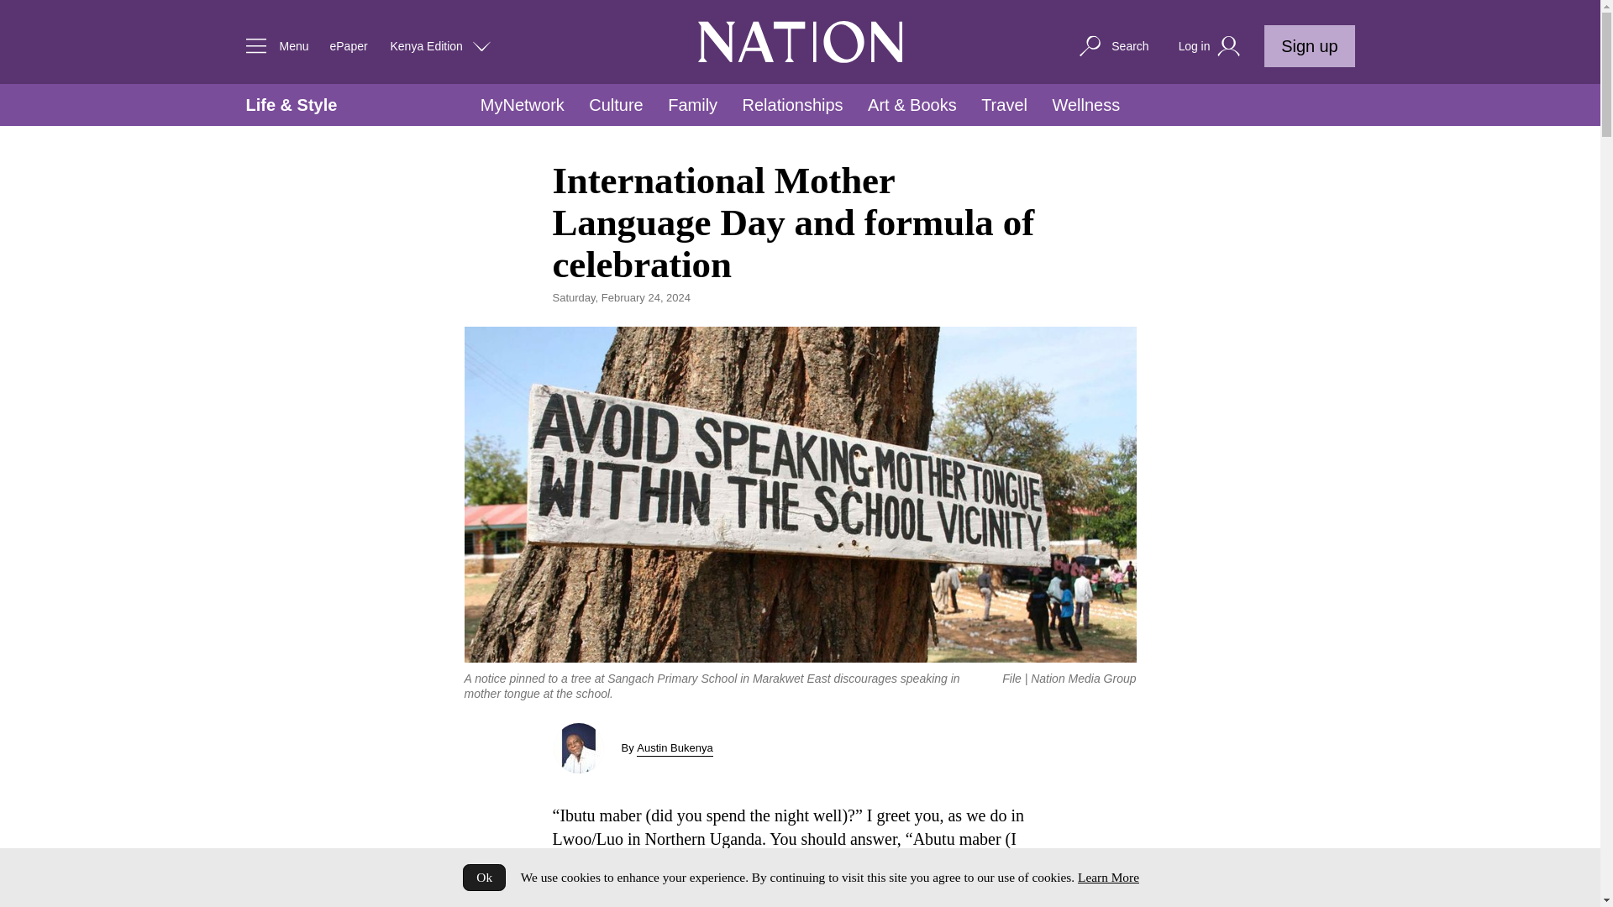 The width and height of the screenshot is (1613, 907). Describe the element at coordinates (692, 105) in the screenshot. I see `Family` at that location.